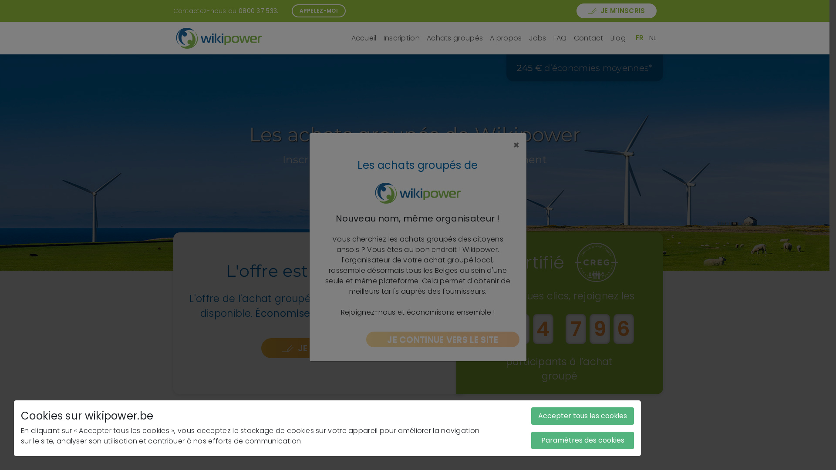  What do you see at coordinates (443, 339) in the screenshot?
I see `JE CONTINUE VERS LE SITE` at bounding box center [443, 339].